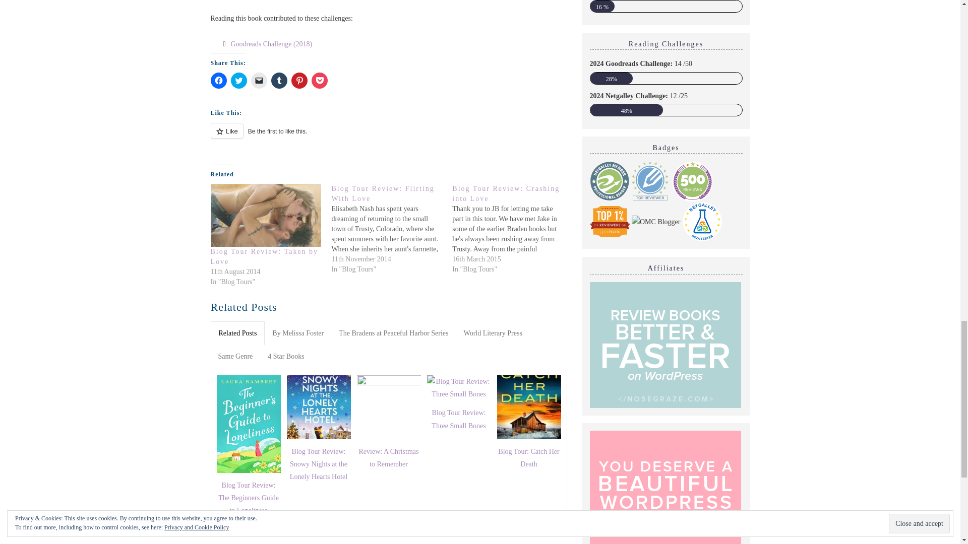 The width and height of the screenshot is (968, 544). Describe the element at coordinates (382, 193) in the screenshot. I see `Blog Tour Review: Flirting With Love` at that location.